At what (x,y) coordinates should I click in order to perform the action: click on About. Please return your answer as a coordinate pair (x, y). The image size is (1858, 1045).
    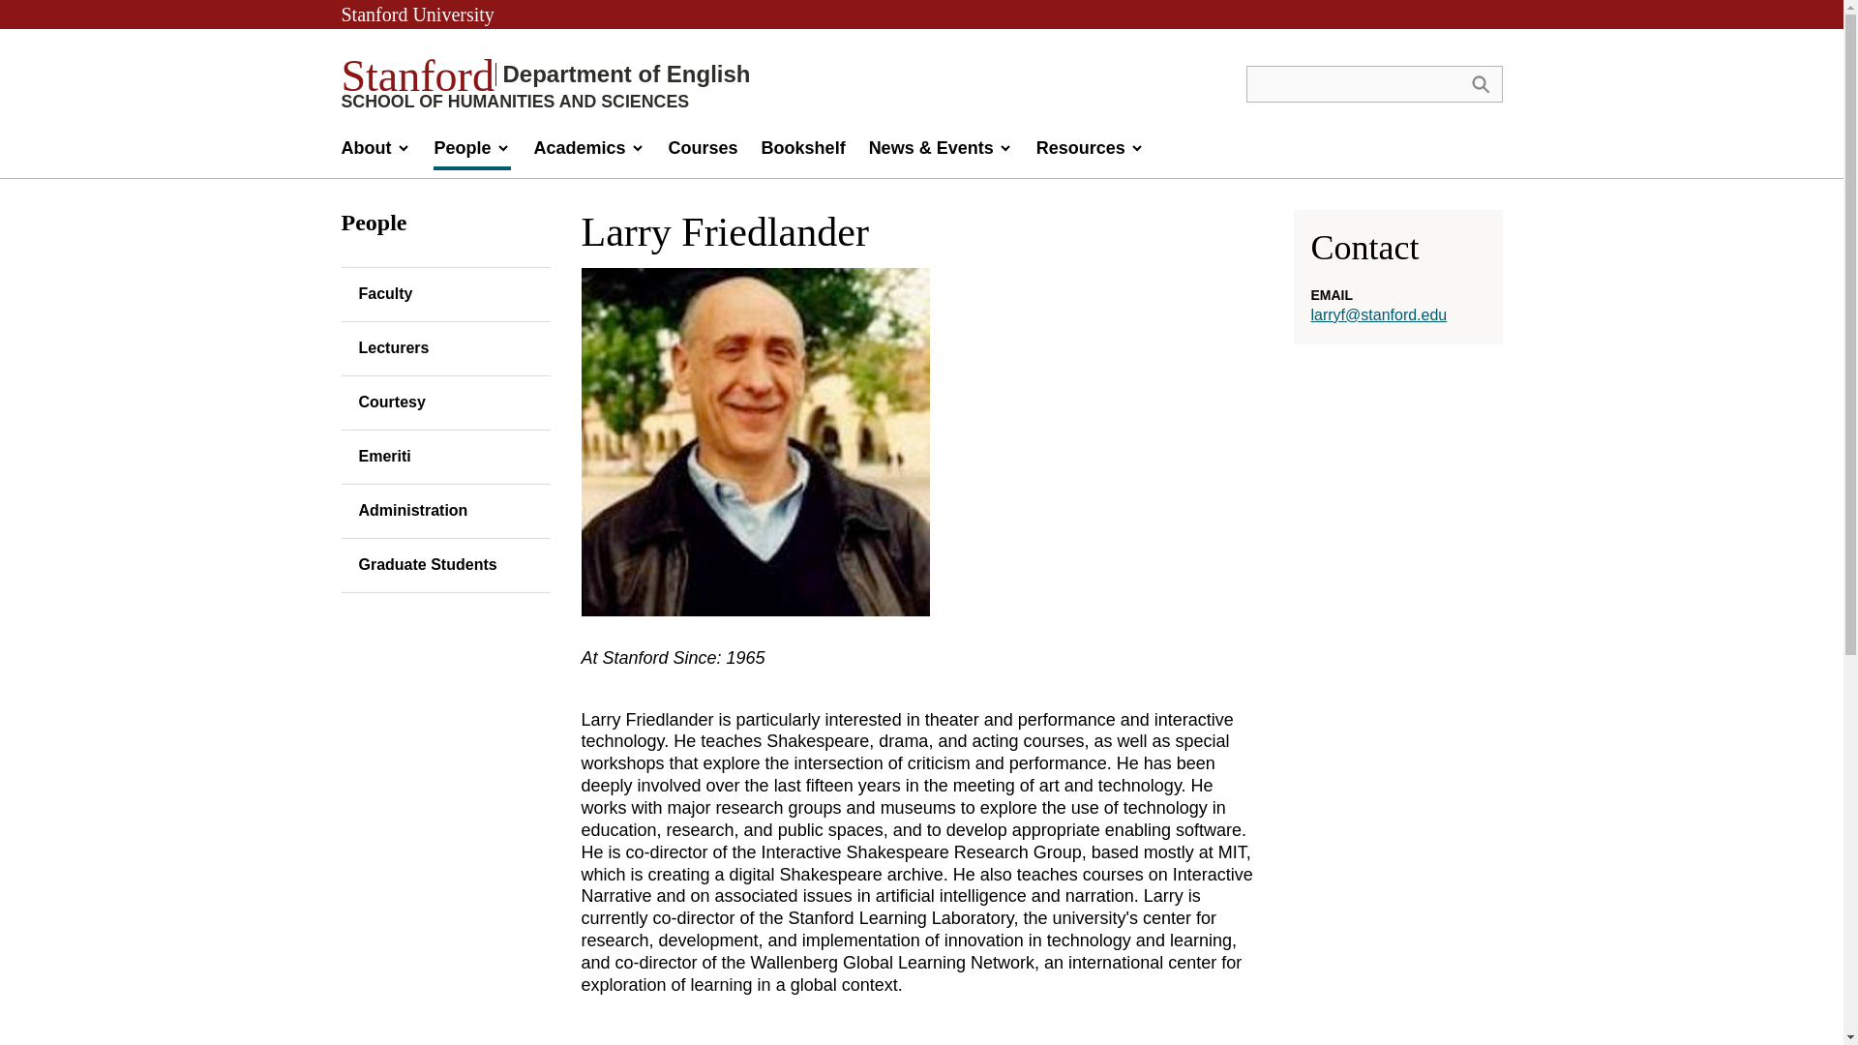
    Looking at the image, I should click on (375, 153).